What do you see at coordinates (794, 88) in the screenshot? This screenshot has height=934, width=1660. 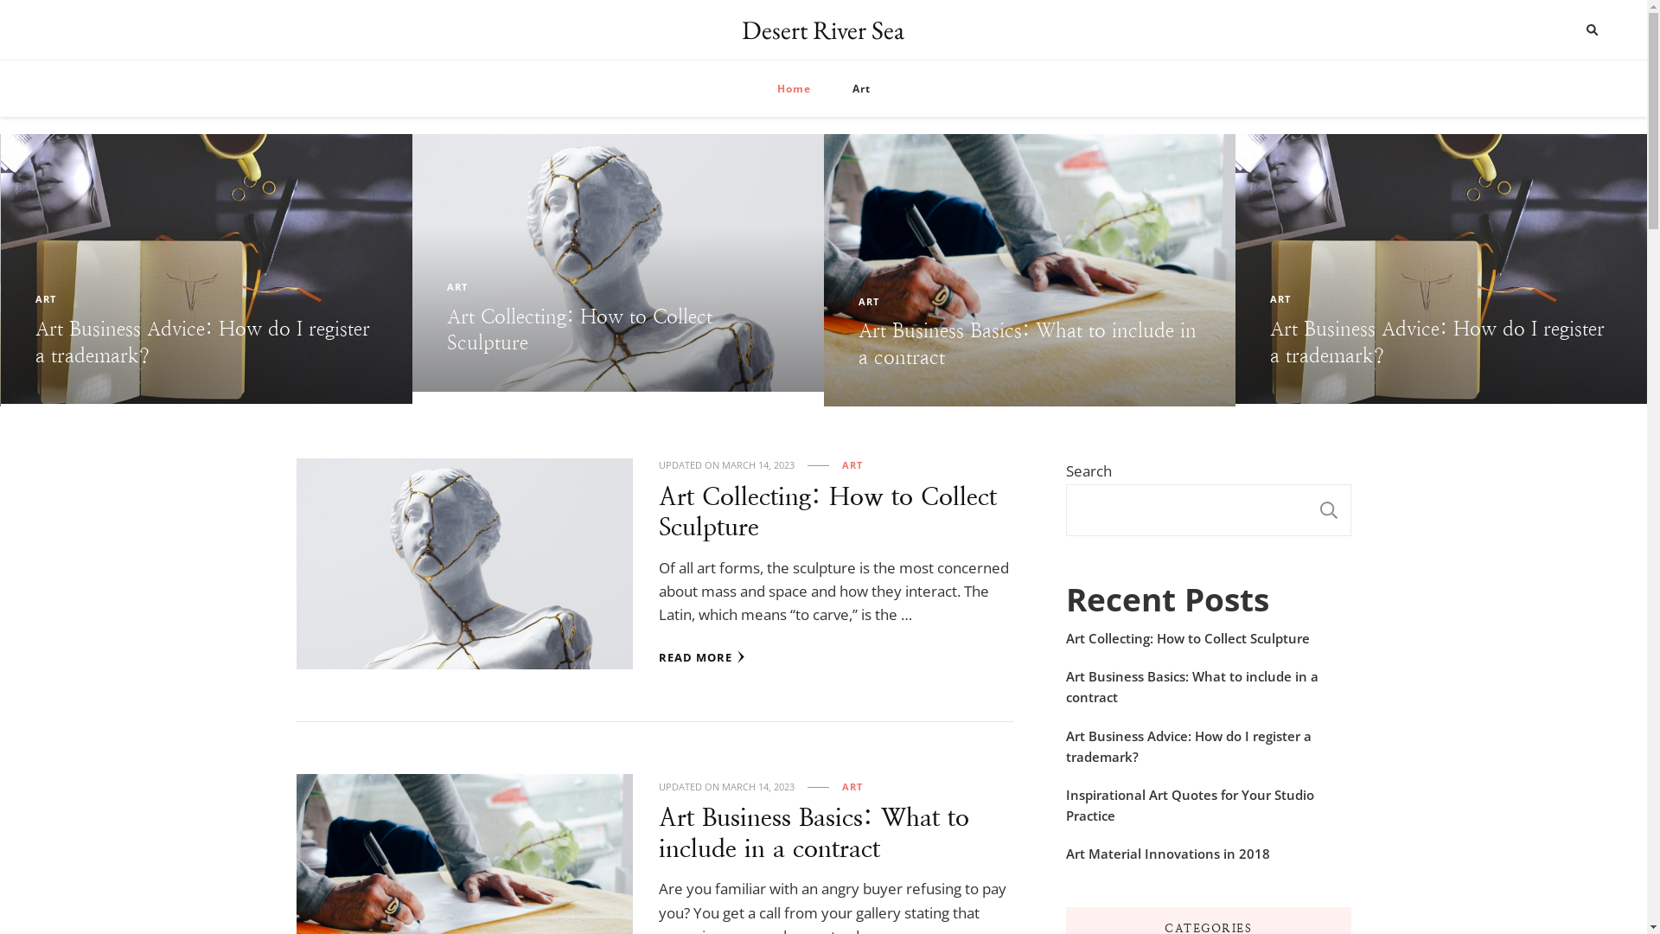 I see `Home` at bounding box center [794, 88].